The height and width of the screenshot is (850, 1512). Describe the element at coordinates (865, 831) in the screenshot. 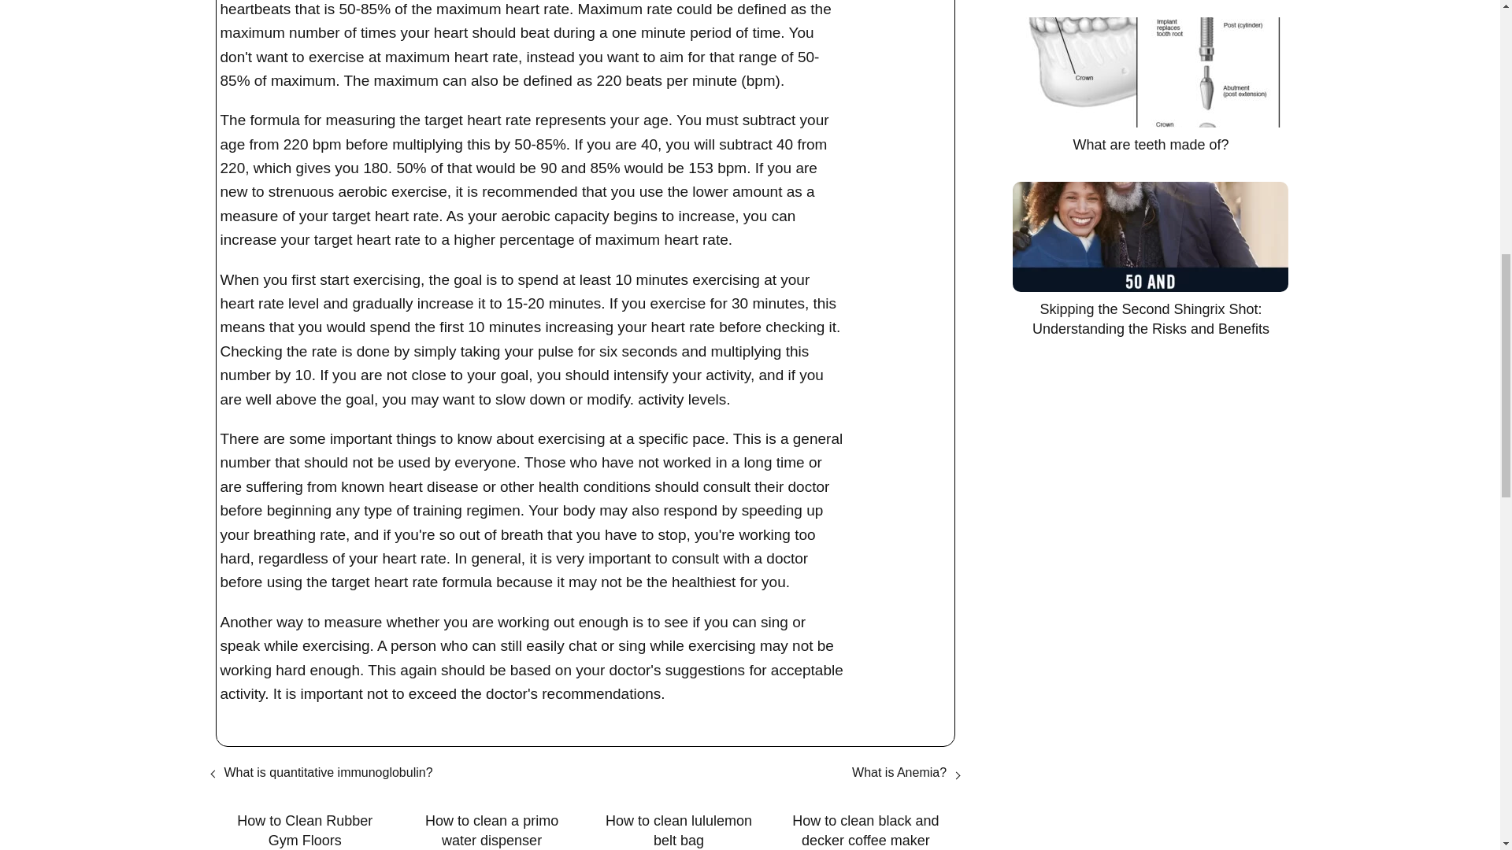

I see `How to clean black and decker coffee maker` at that location.